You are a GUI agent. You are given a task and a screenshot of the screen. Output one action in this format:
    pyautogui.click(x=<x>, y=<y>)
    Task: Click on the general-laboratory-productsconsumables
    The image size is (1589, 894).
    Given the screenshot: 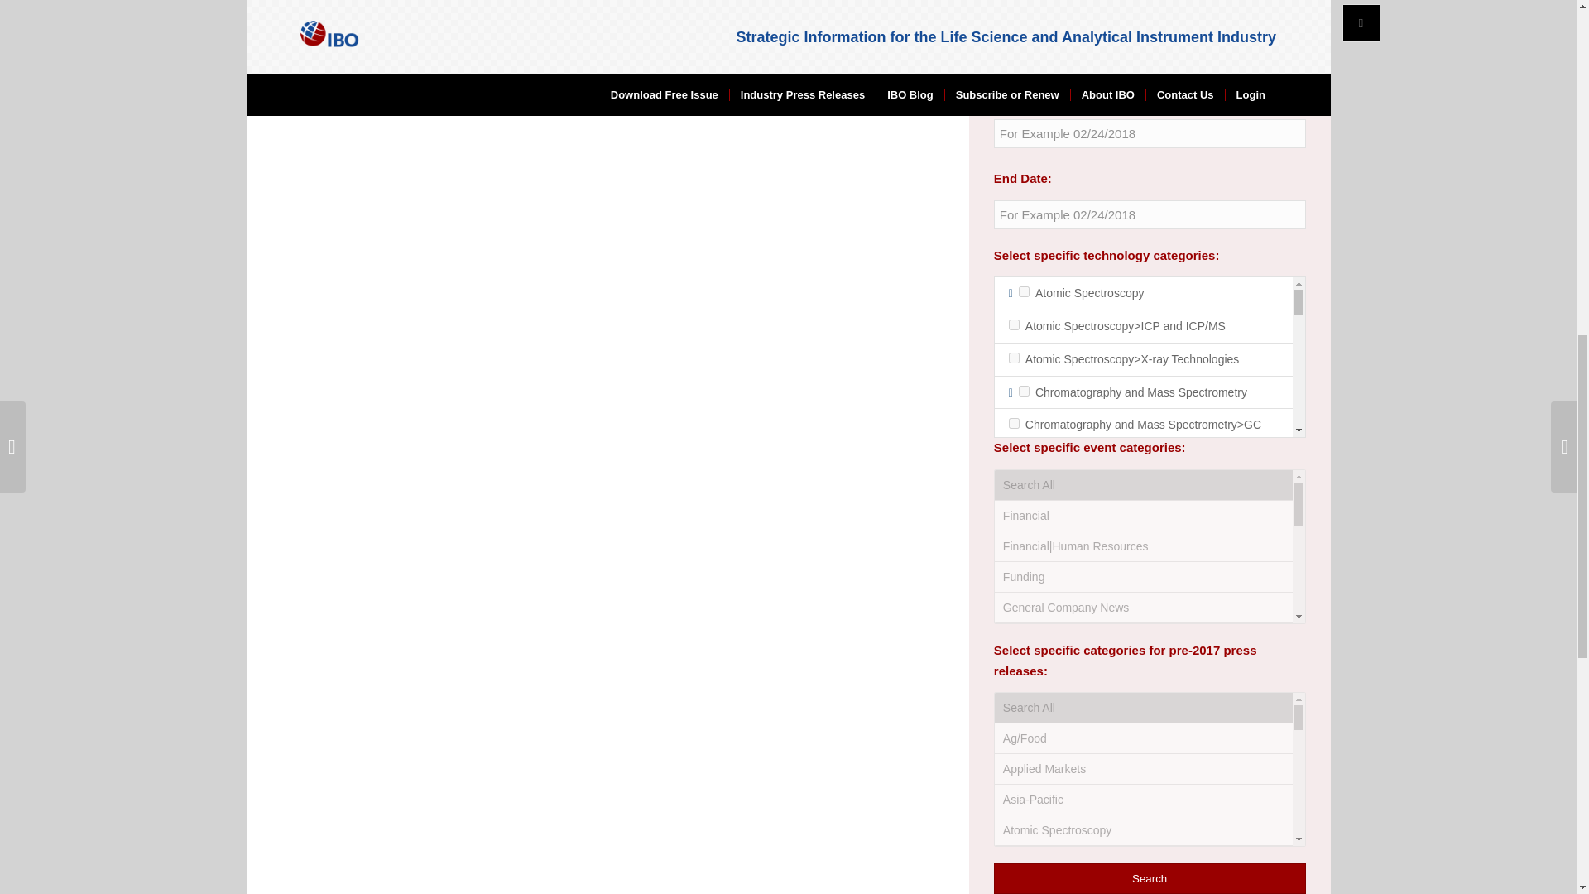 What is the action you would take?
    pyautogui.click(x=1015, y=790)
    